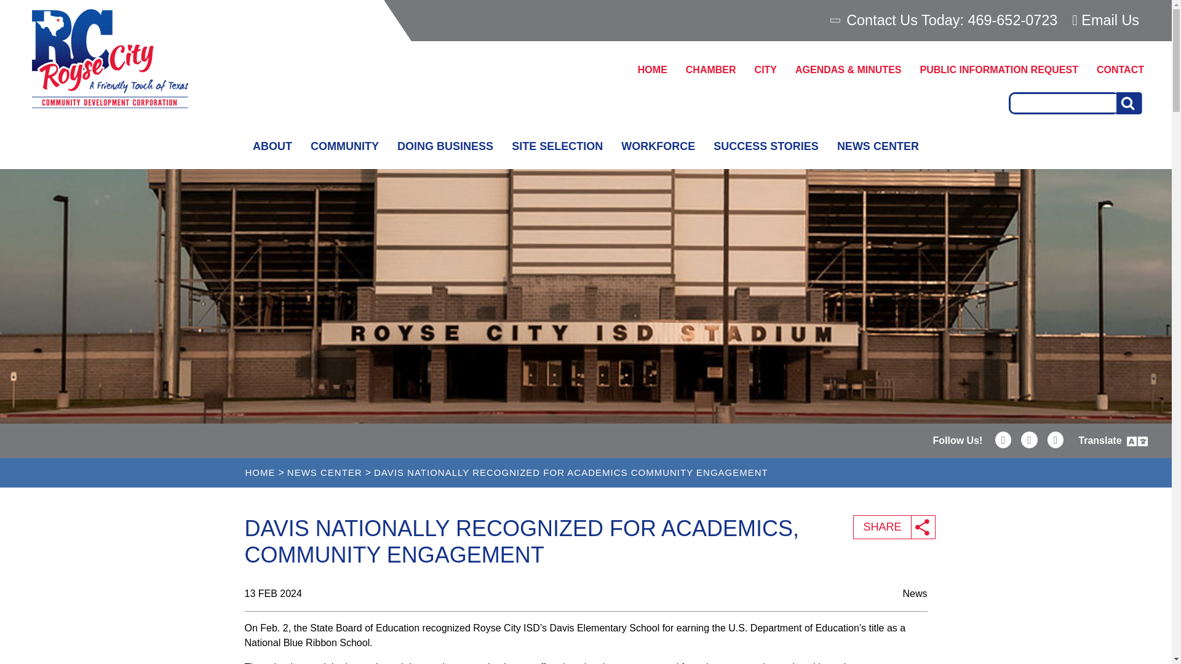  Describe the element at coordinates (652, 69) in the screenshot. I see `HOME` at that location.